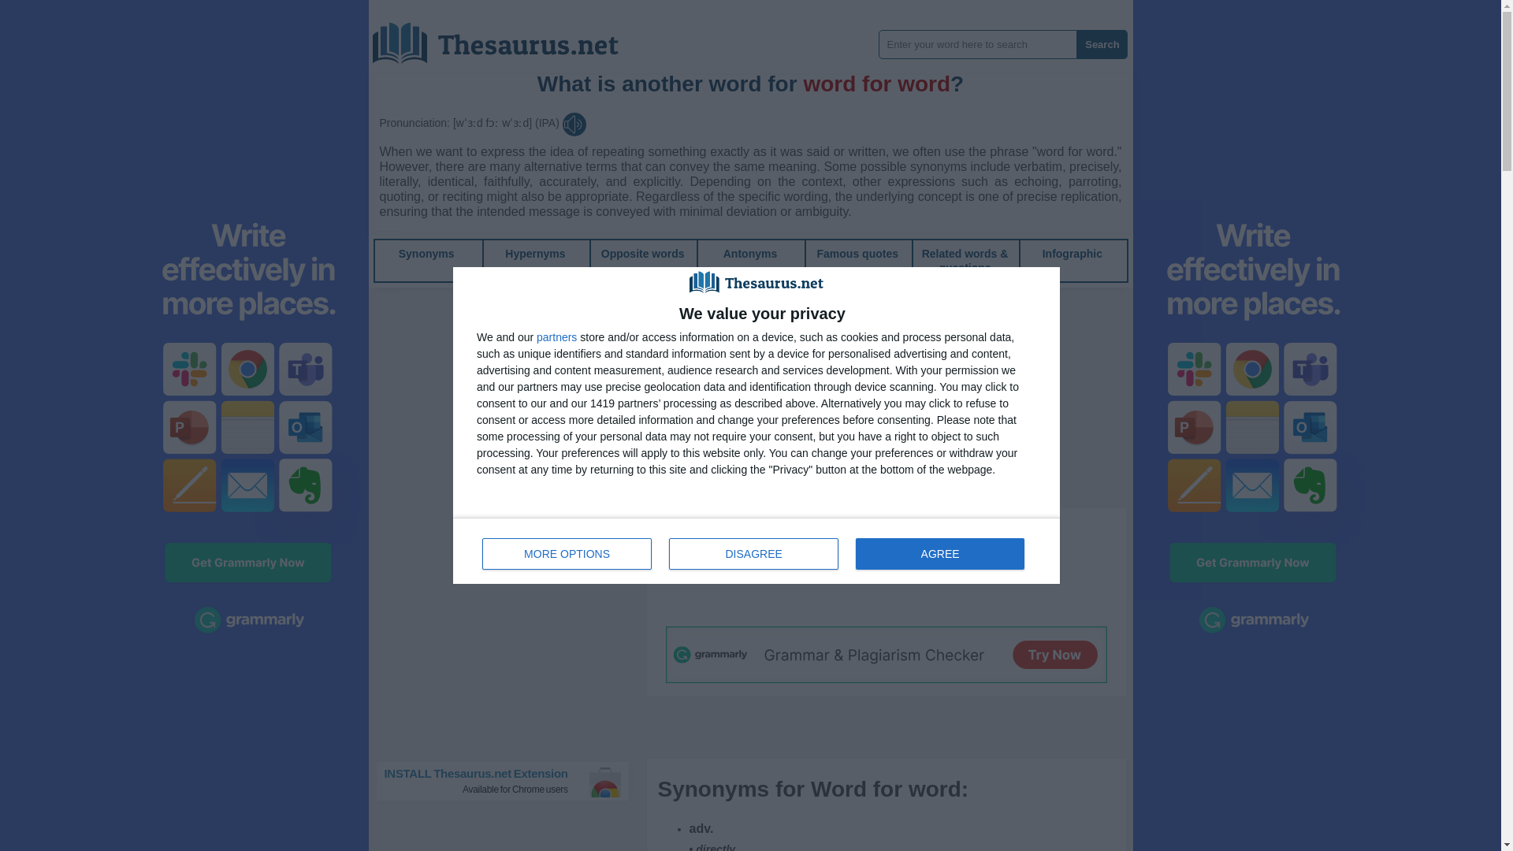 The height and width of the screenshot is (851, 1513). What do you see at coordinates (1102, 44) in the screenshot?
I see `Search` at bounding box center [1102, 44].